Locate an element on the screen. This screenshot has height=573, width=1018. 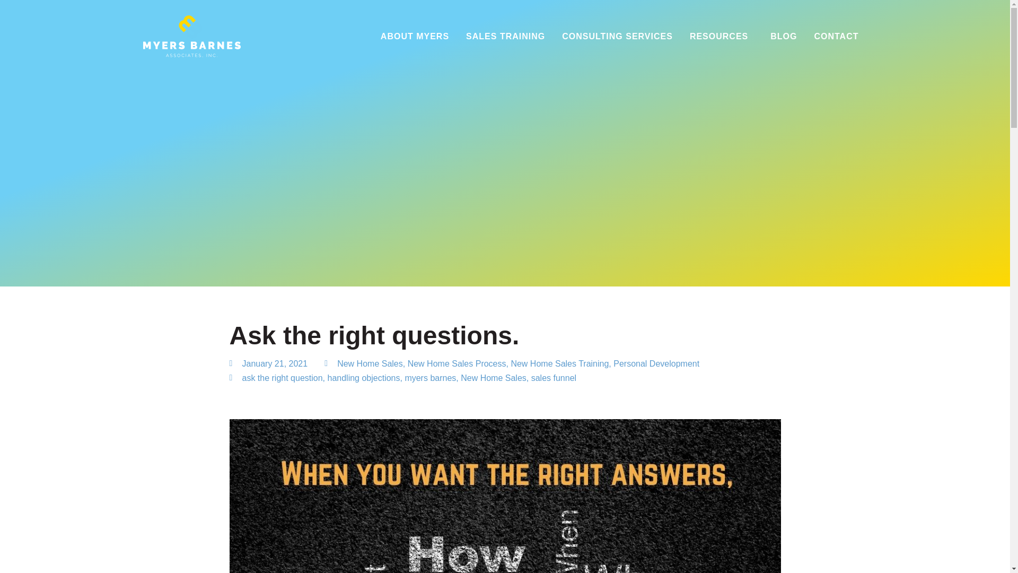
CONSULTING SERVICES is located at coordinates (617, 36).